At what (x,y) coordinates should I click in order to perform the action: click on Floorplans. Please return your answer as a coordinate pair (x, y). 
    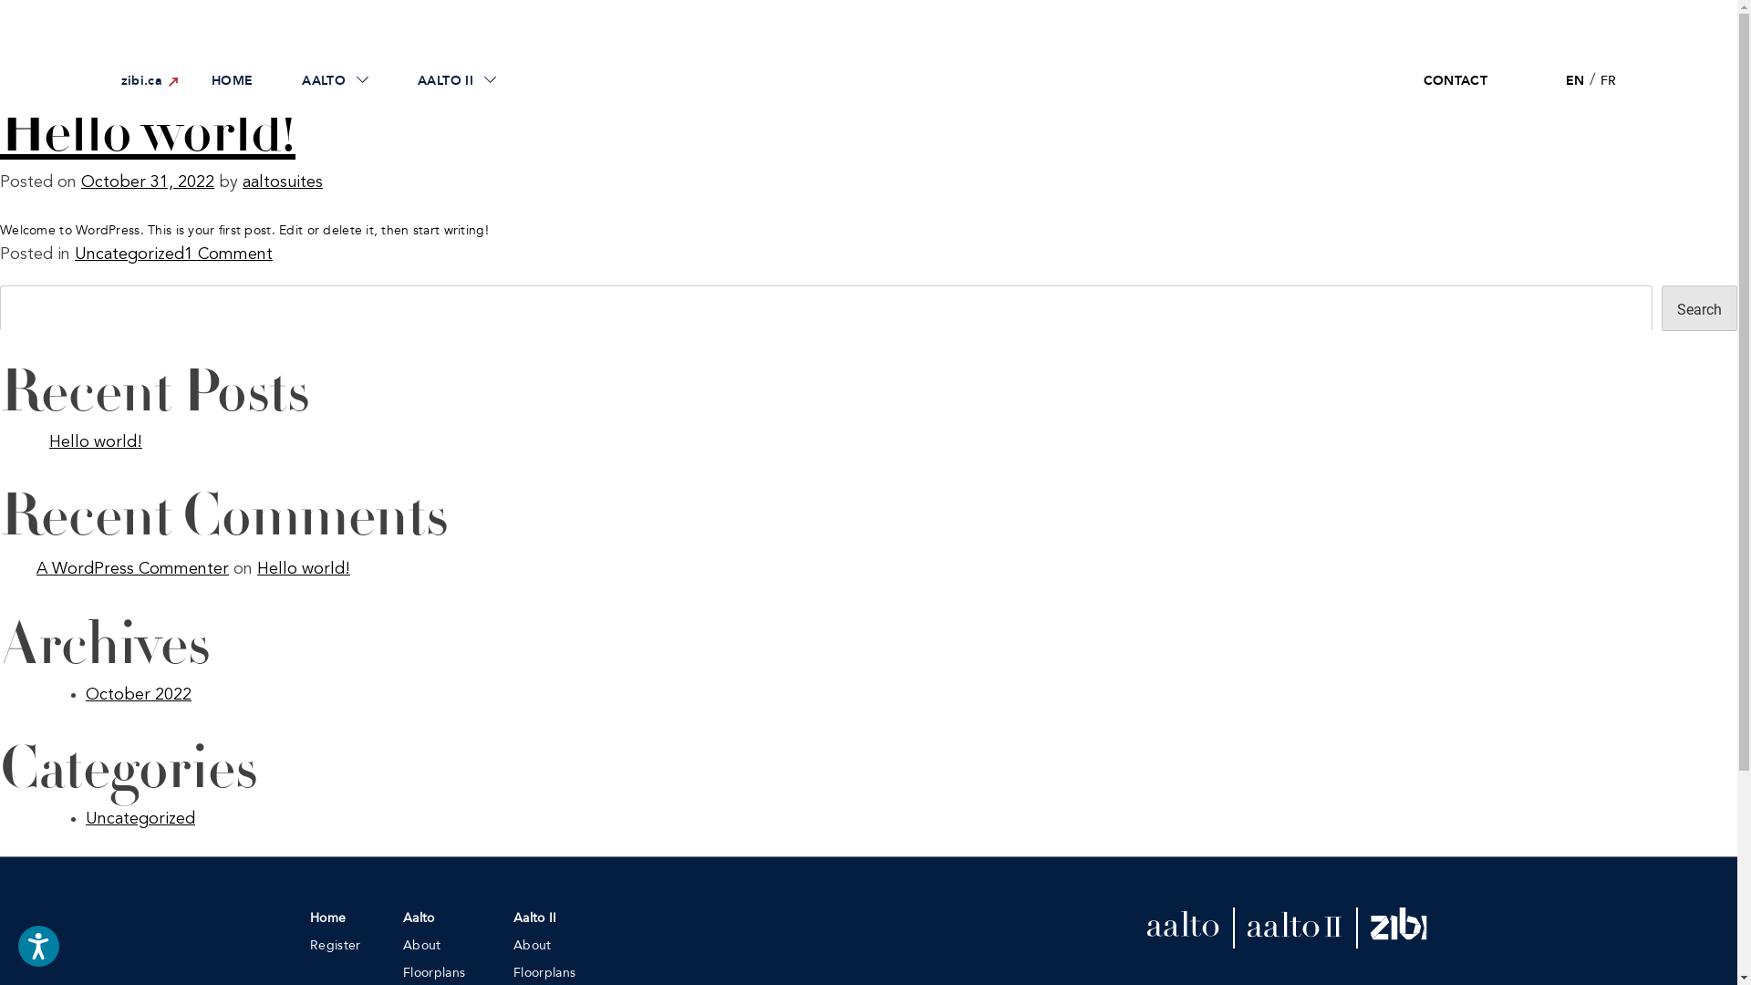
    Looking at the image, I should click on (545, 973).